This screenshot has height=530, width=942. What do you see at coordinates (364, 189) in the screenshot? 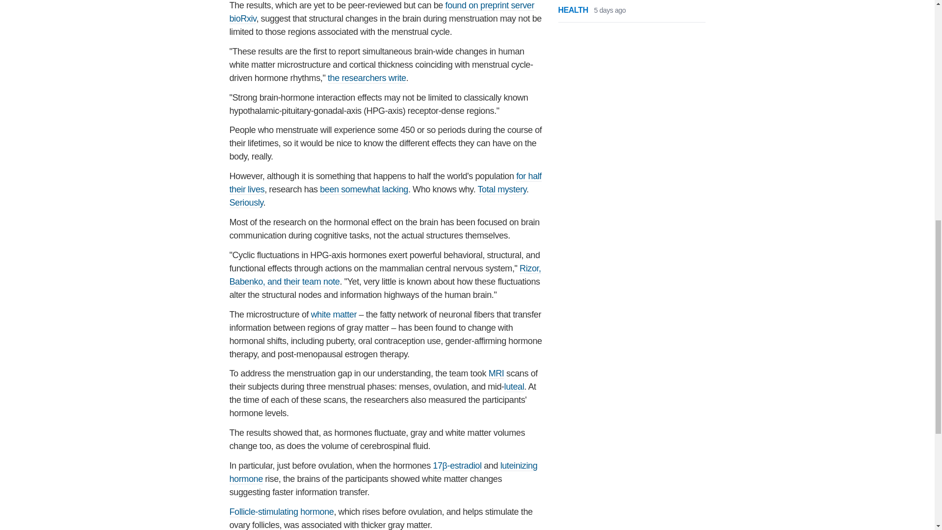
I see `been somewhat lacking` at bounding box center [364, 189].